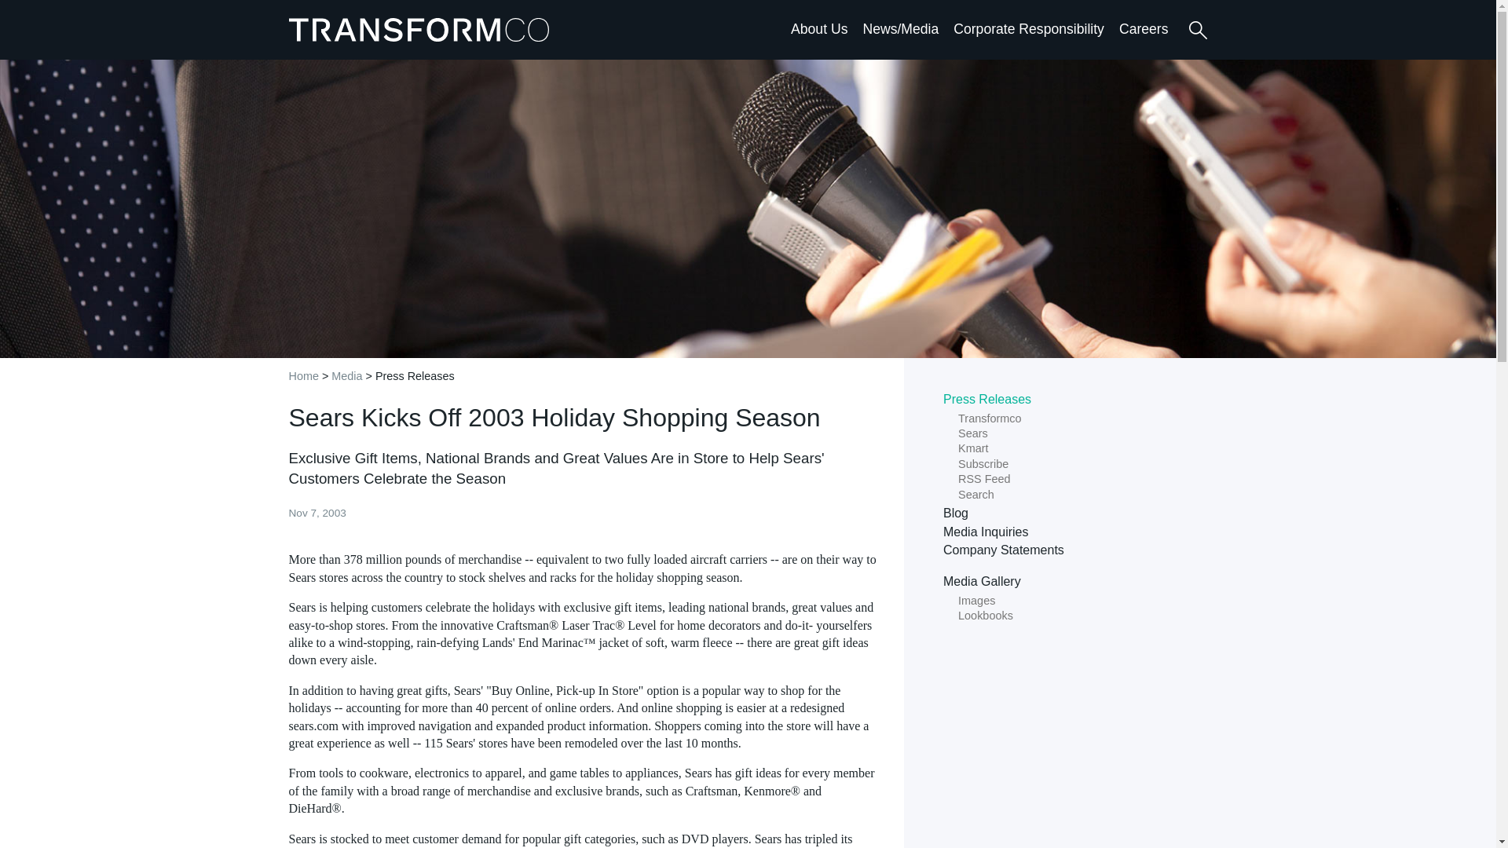  Describe the element at coordinates (1197, 30) in the screenshot. I see `Search` at that location.